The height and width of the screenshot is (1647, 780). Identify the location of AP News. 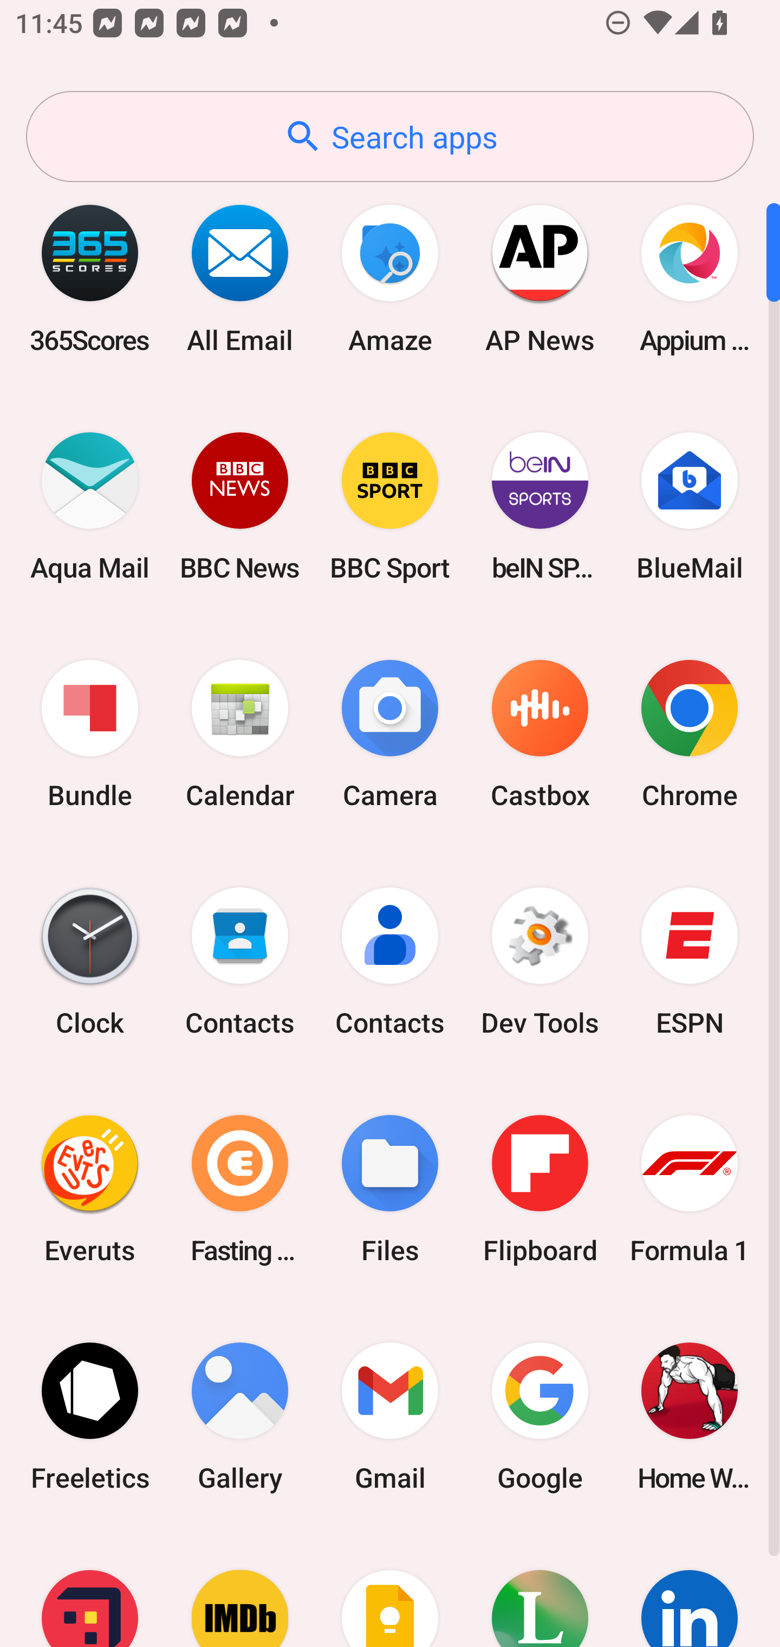
(539, 278).